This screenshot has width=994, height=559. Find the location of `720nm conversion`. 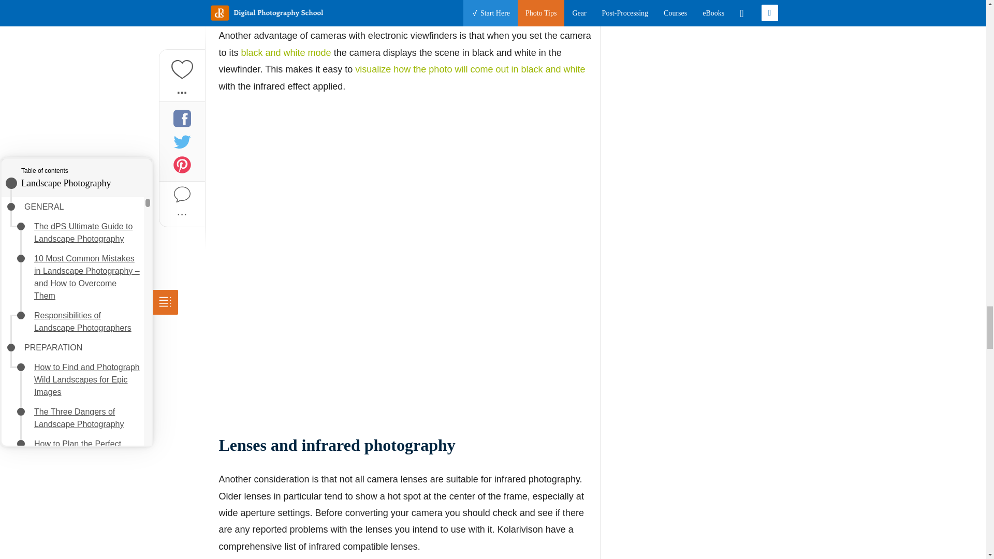

720nm conversion is located at coordinates (78, 106).